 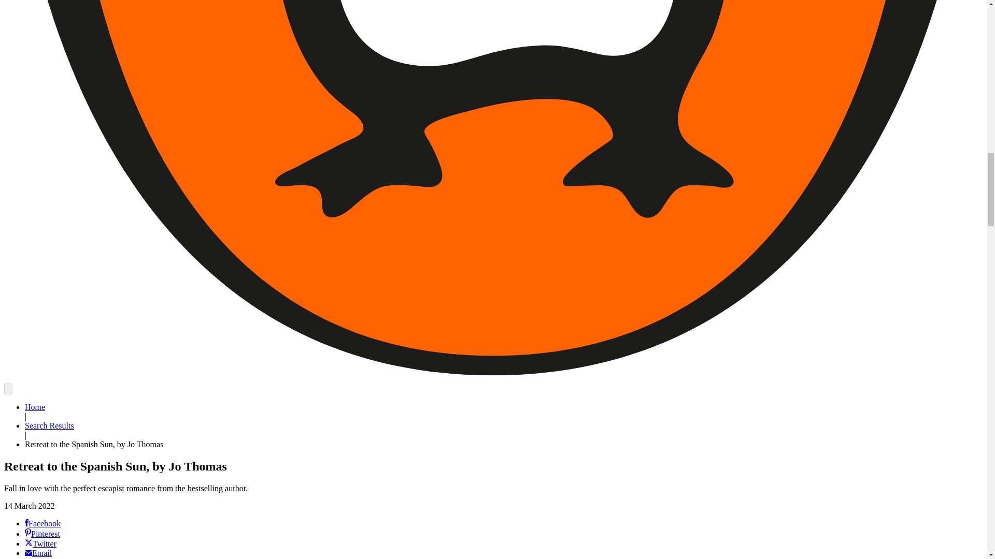 I want to click on Email, so click(x=38, y=553).